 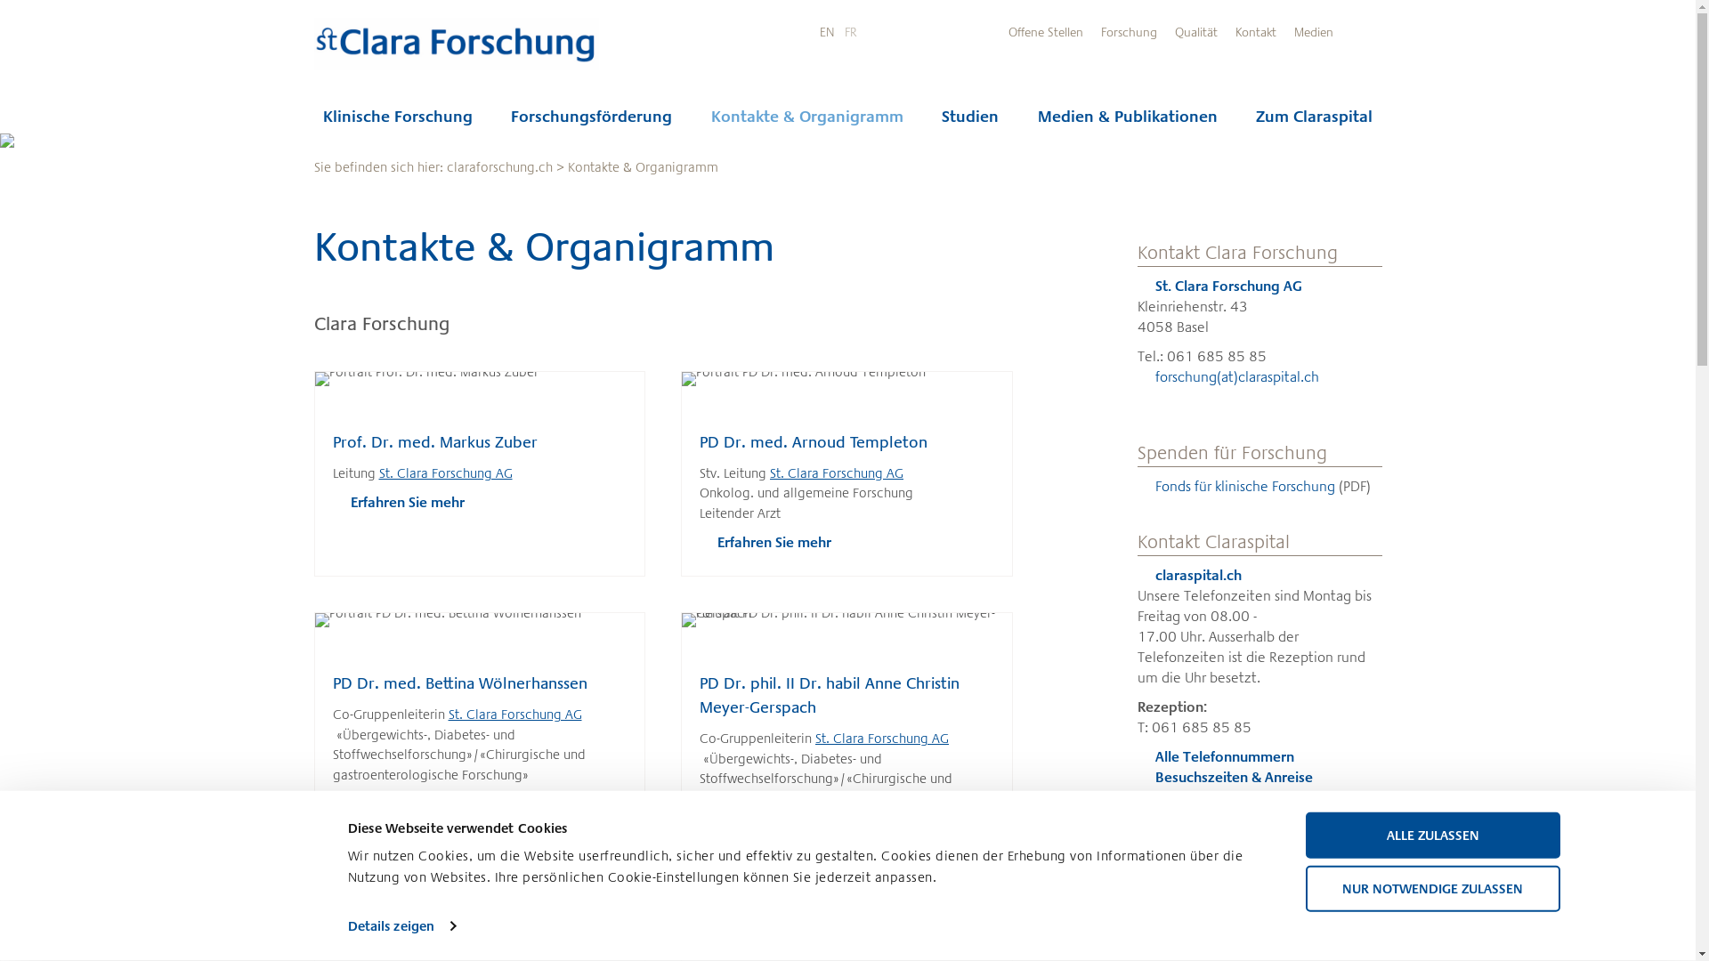 I want to click on Erfahren Sie mehr, so click(x=767, y=543).